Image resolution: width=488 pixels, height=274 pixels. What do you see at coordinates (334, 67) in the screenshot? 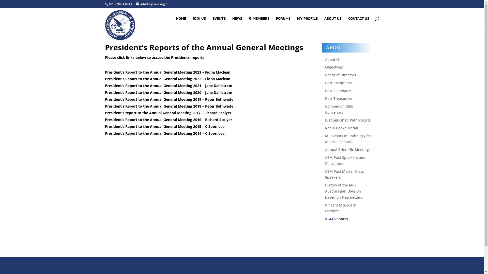
I see `Objectives` at bounding box center [334, 67].